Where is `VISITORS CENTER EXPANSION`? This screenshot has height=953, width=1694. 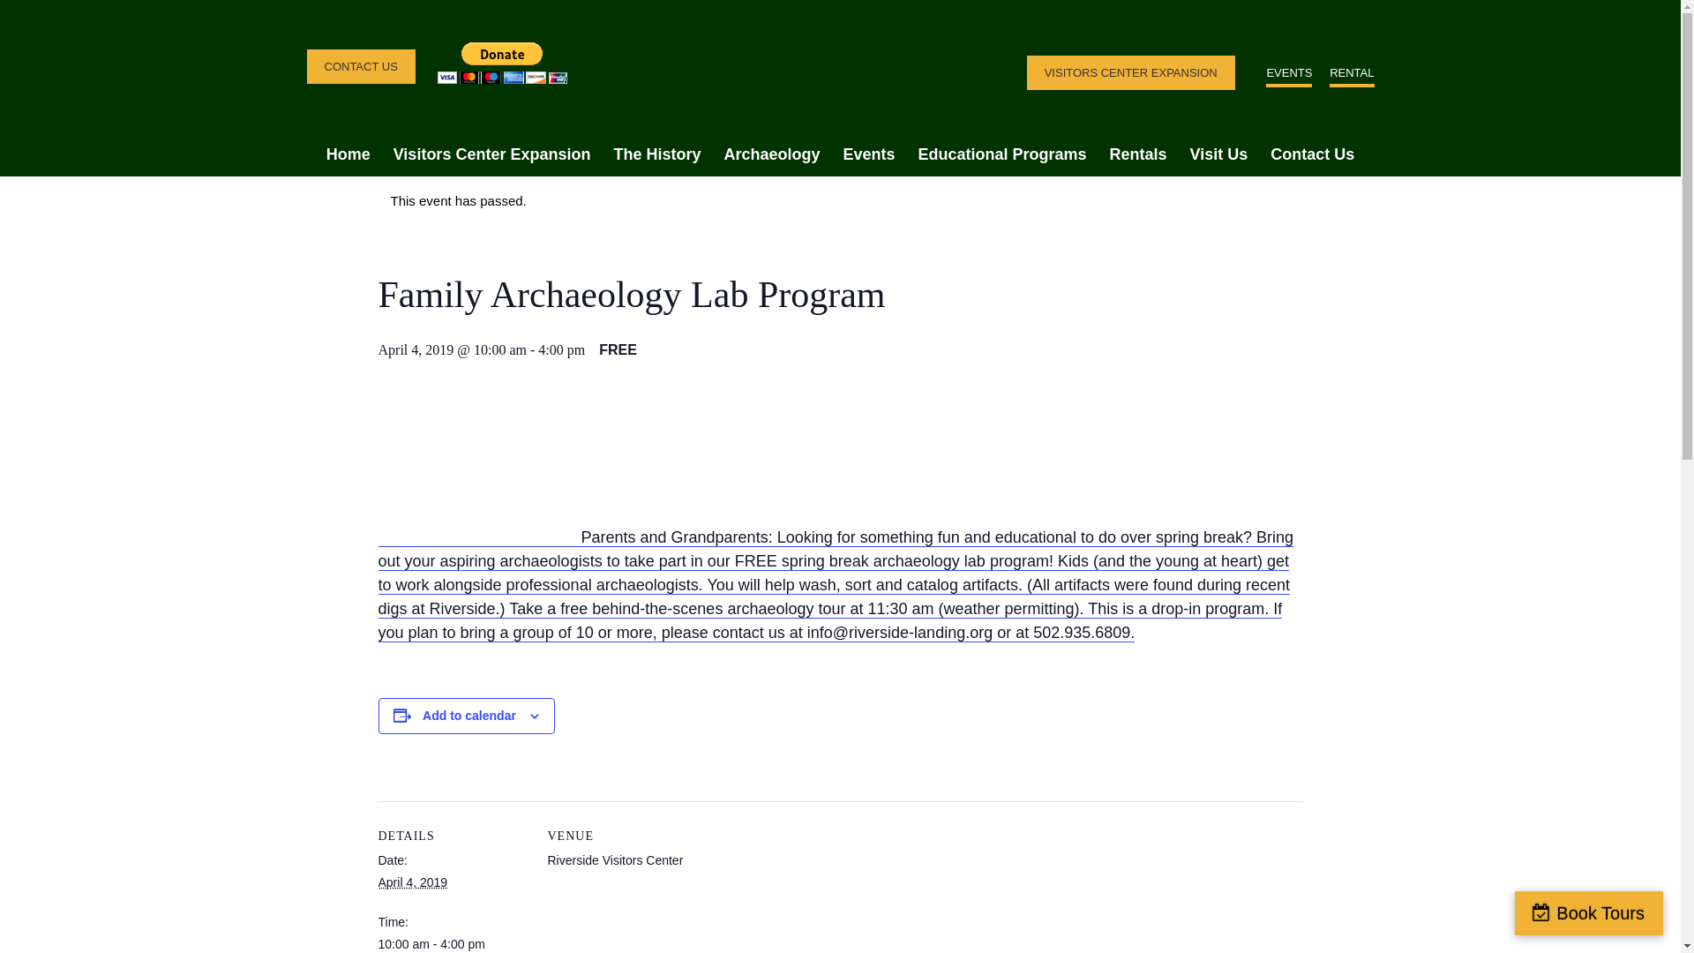
VISITORS CENTER EXPANSION is located at coordinates (1130, 72).